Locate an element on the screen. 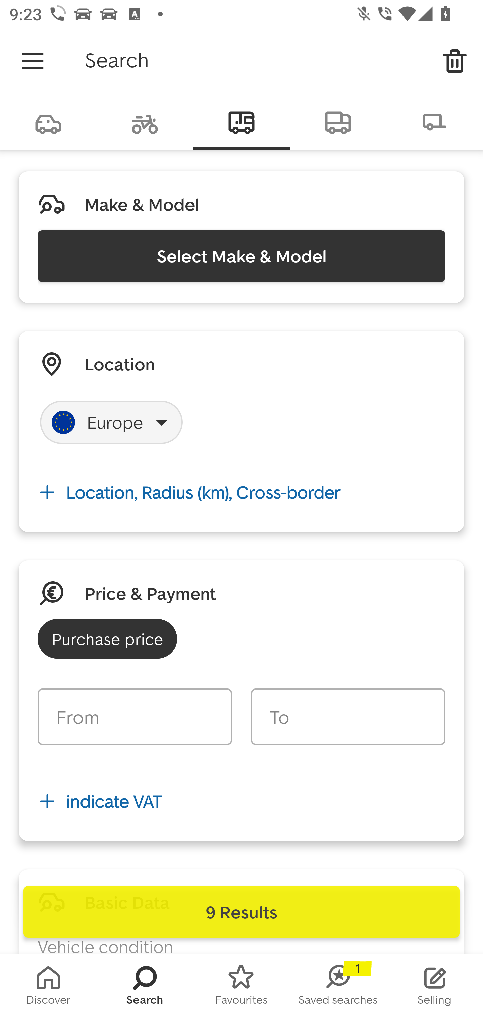  STOCK_LIST Selling is located at coordinates (435, 987).